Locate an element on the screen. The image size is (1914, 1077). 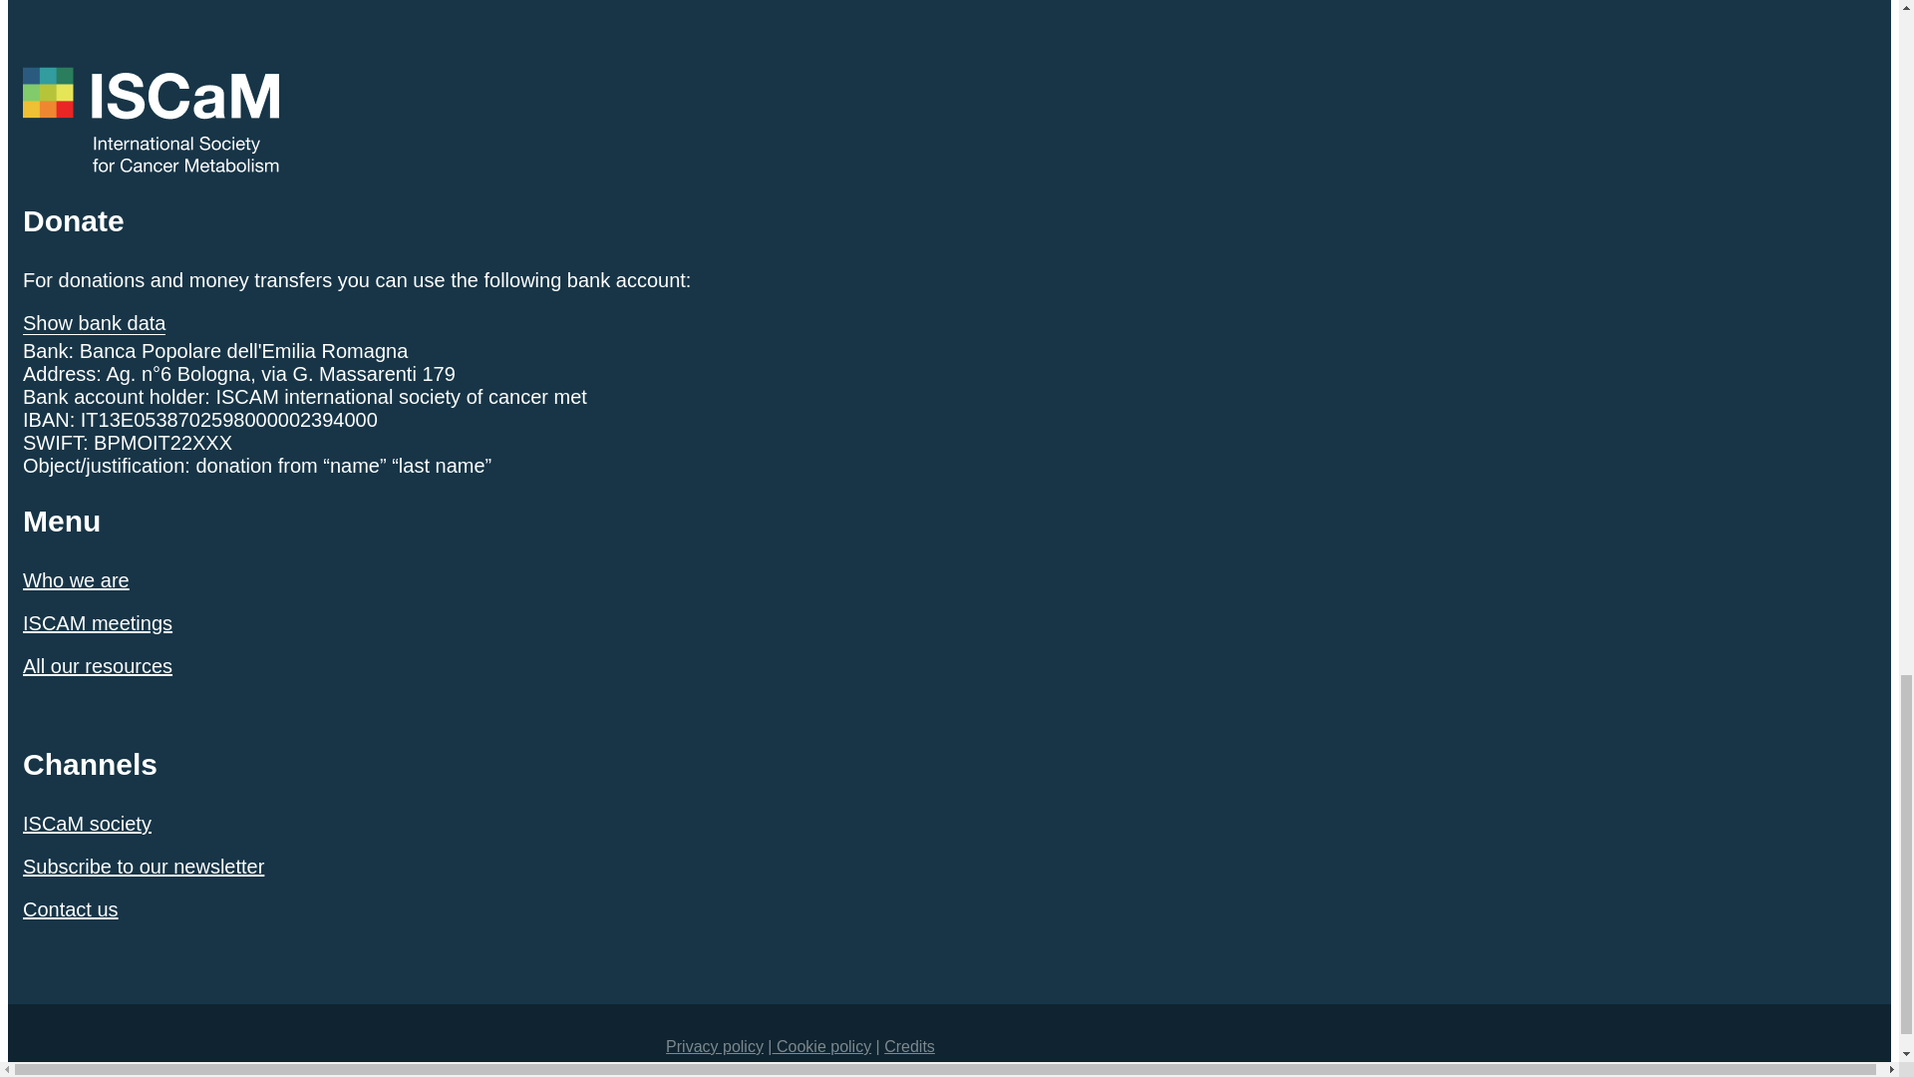
Show bank data is located at coordinates (94, 323).